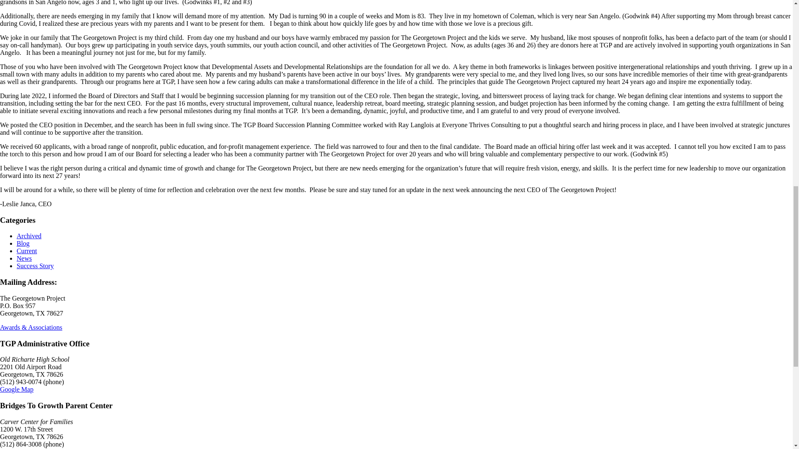 This screenshot has height=449, width=799. Describe the element at coordinates (17, 448) in the screenshot. I see `Google Map` at that location.